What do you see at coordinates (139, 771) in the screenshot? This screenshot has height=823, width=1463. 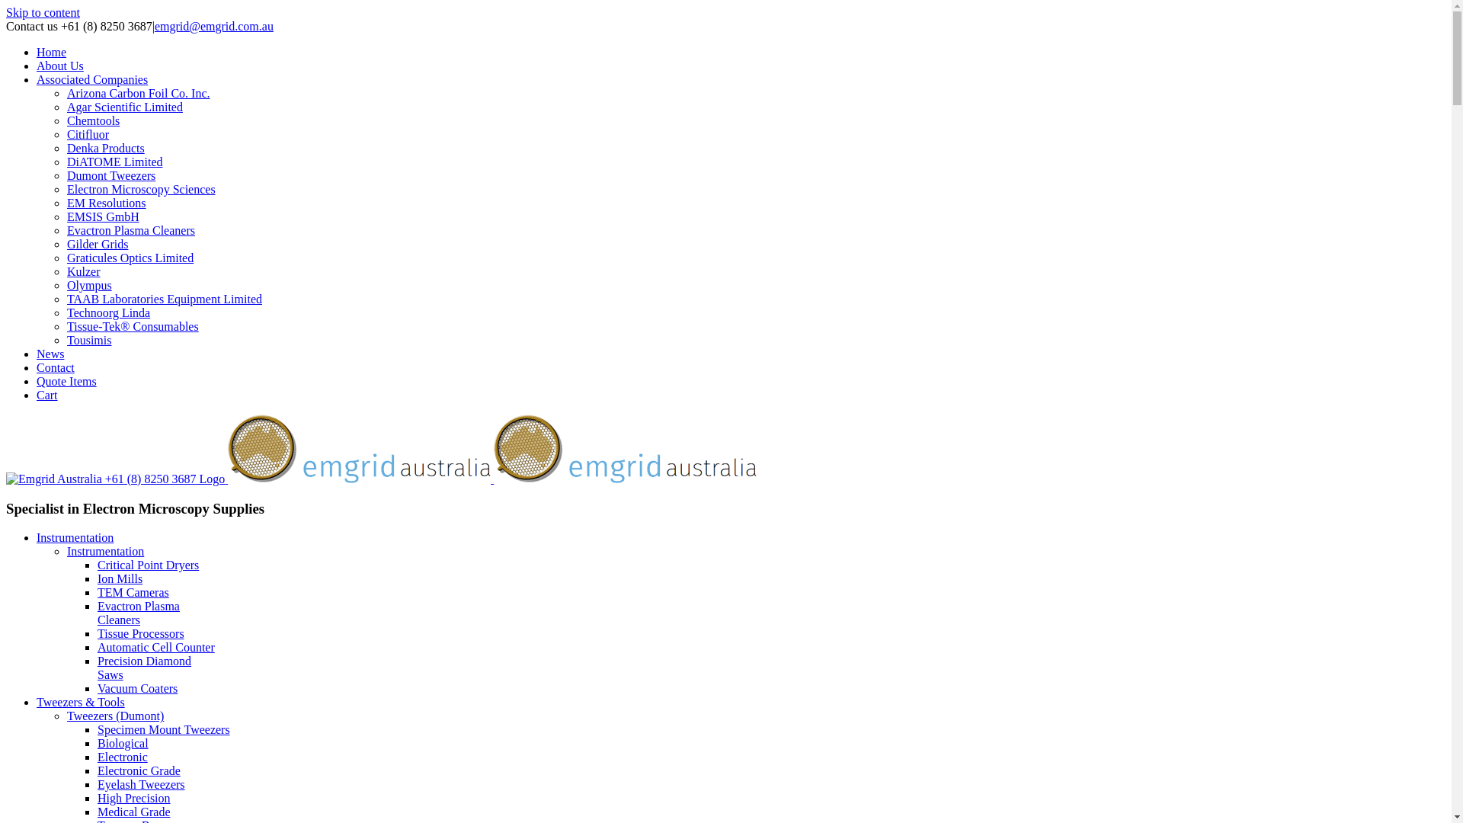 I see `Electronic Grade` at bounding box center [139, 771].